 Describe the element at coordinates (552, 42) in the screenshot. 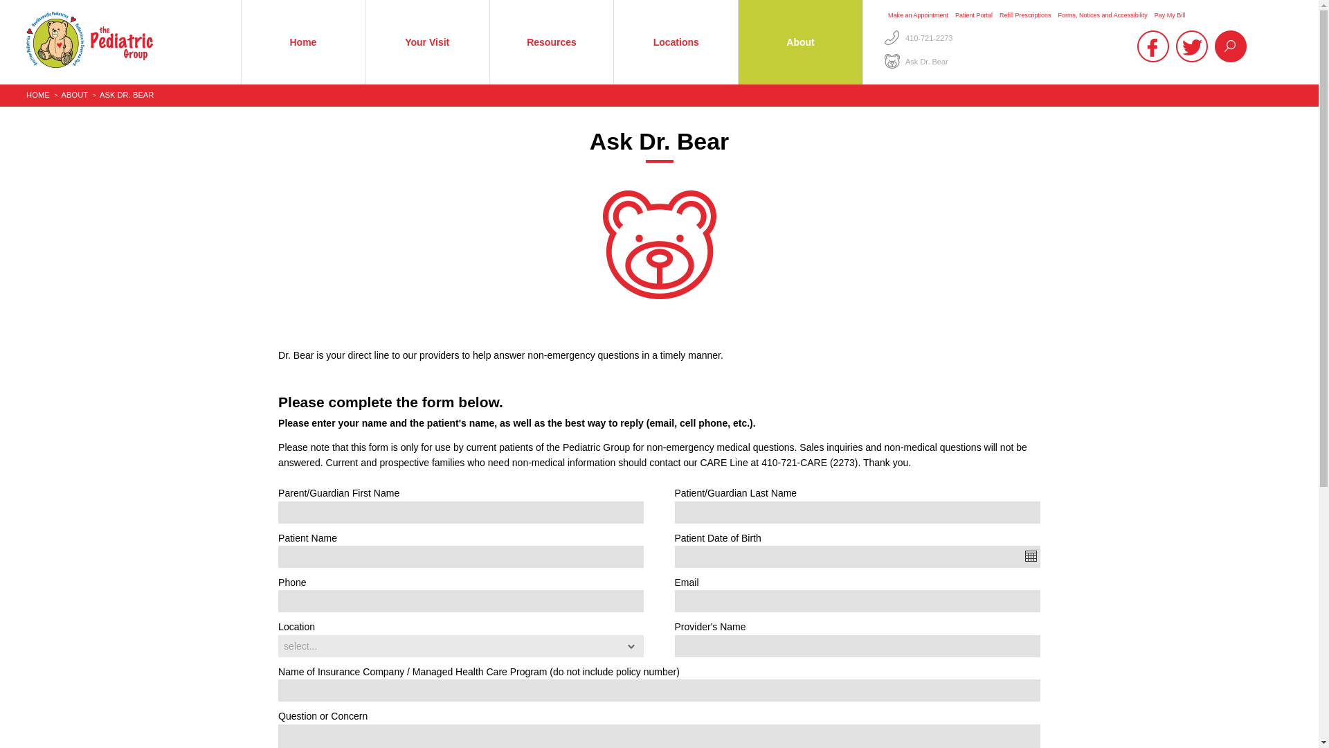

I see `Resources` at that location.